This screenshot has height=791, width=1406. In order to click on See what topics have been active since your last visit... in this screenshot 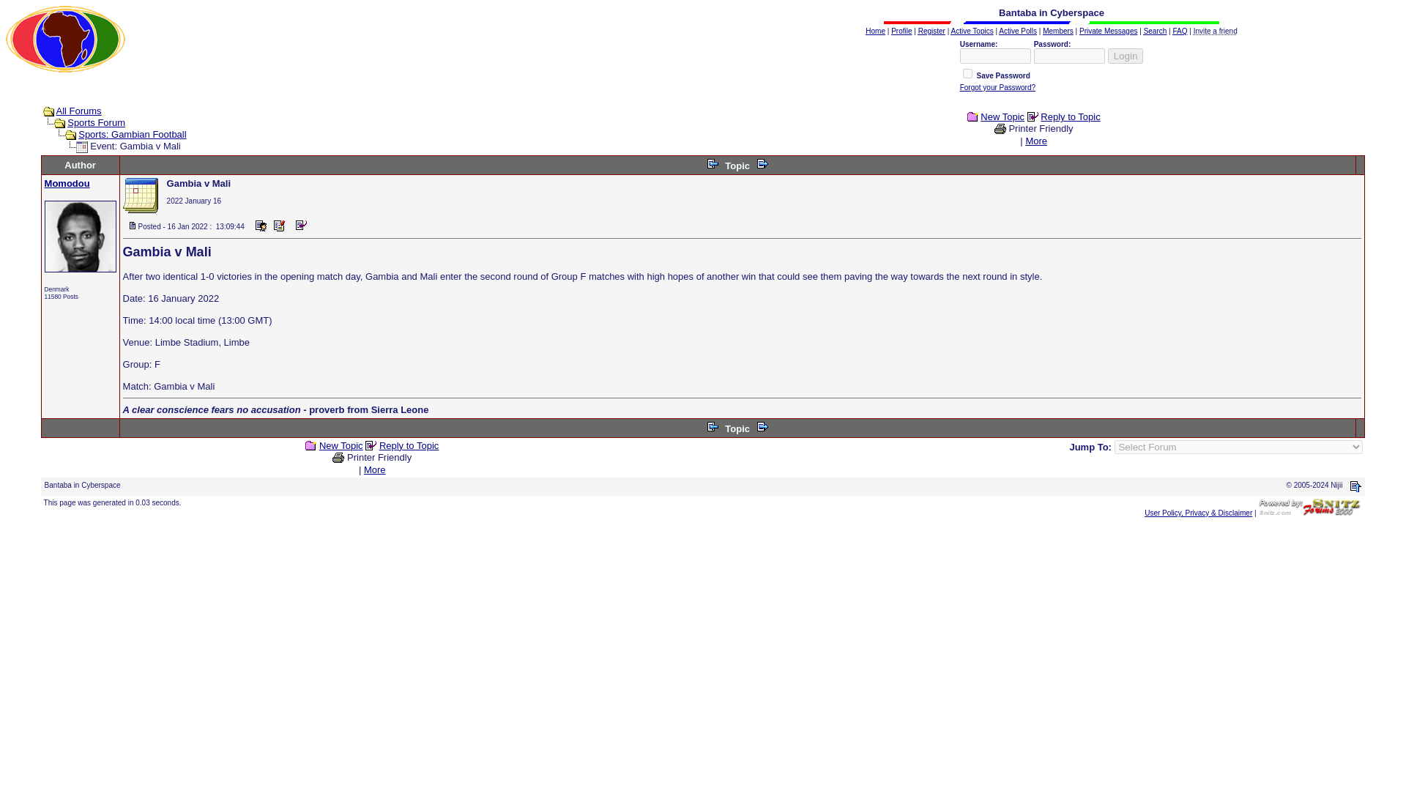, I will do `click(972, 31)`.